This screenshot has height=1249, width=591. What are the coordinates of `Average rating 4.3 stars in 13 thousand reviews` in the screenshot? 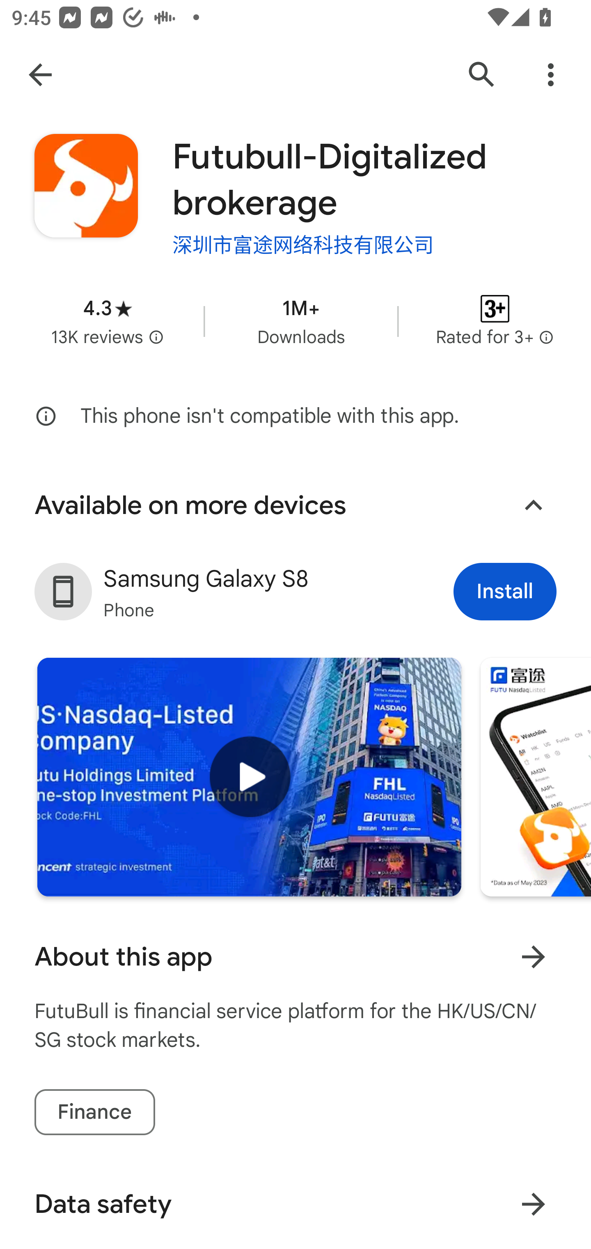 It's located at (108, 320).